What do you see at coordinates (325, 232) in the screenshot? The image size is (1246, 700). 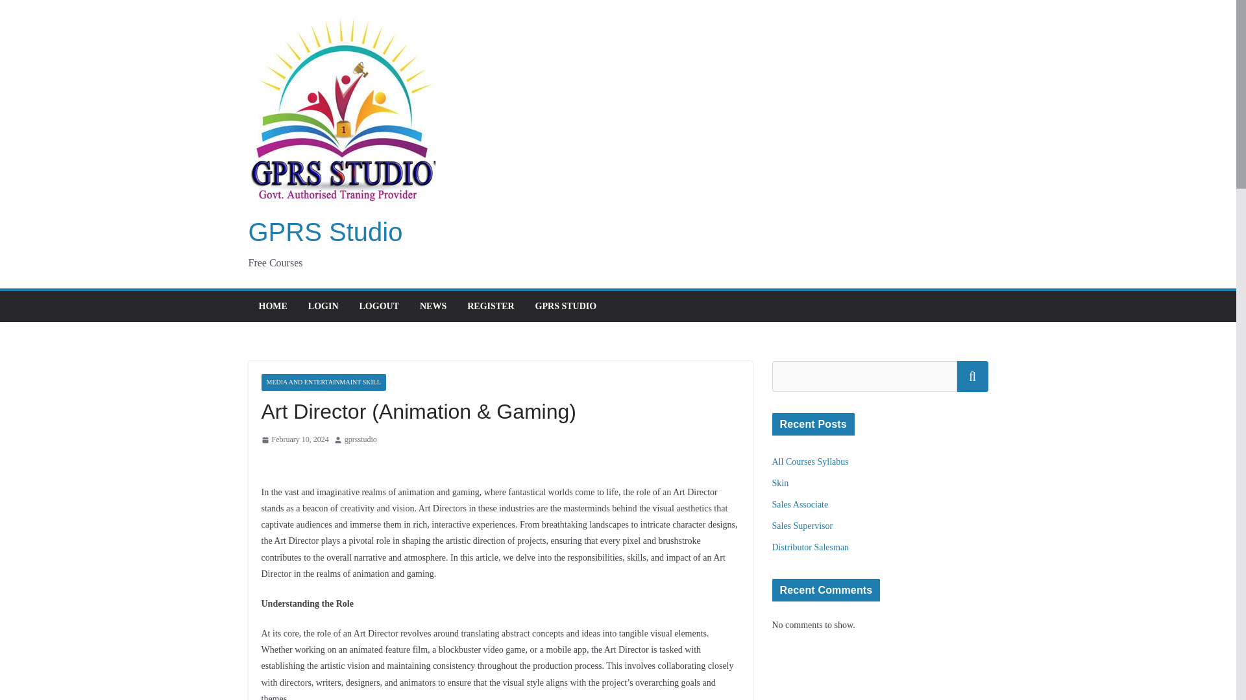 I see `GPRS Studio` at bounding box center [325, 232].